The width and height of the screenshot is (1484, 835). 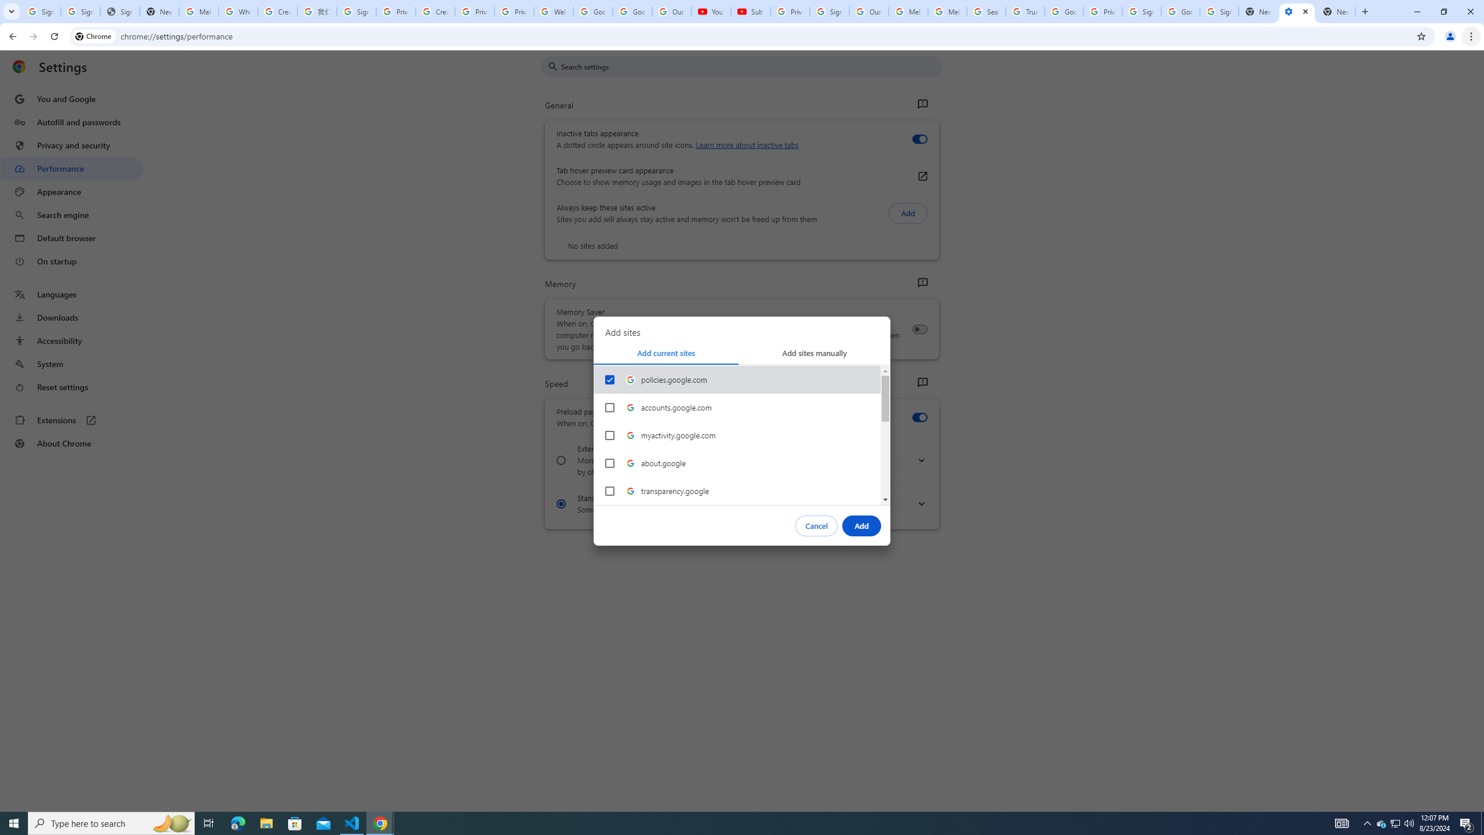 I want to click on Sign in - Google Accounts, so click(x=81, y=12).